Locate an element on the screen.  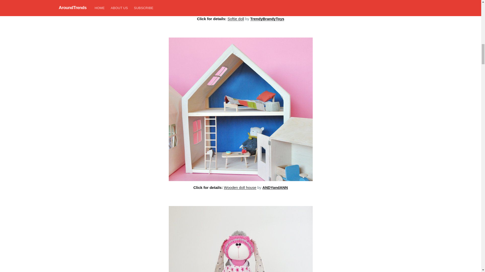
TrendyBrandyToys is located at coordinates (267, 19).